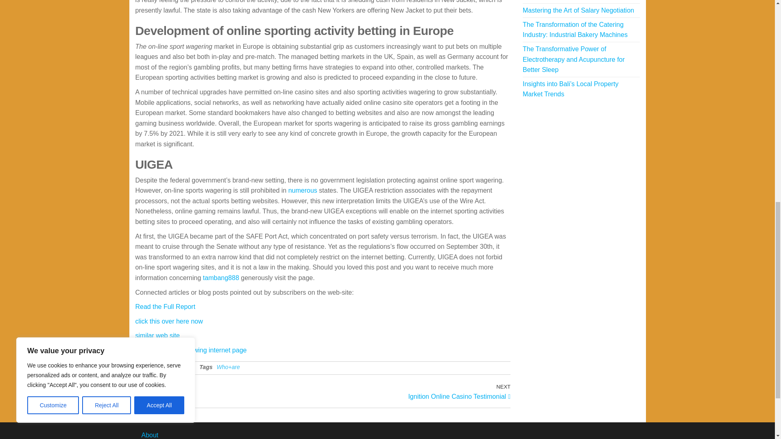 The width and height of the screenshot is (781, 439). I want to click on click this over here now, so click(168, 321).